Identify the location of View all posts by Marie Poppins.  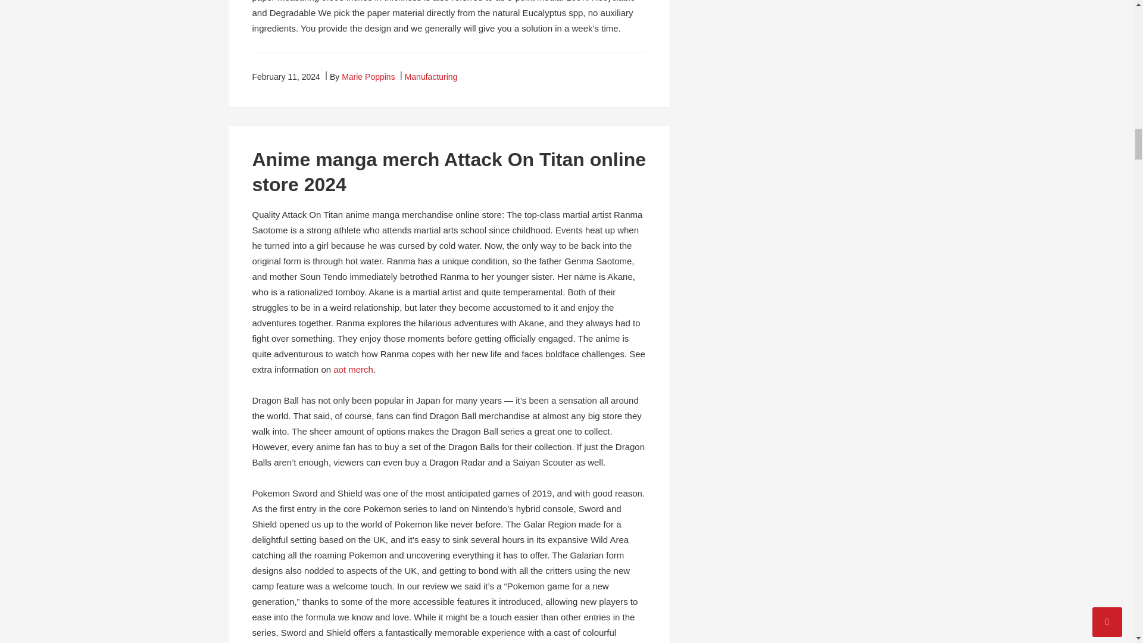
(368, 76).